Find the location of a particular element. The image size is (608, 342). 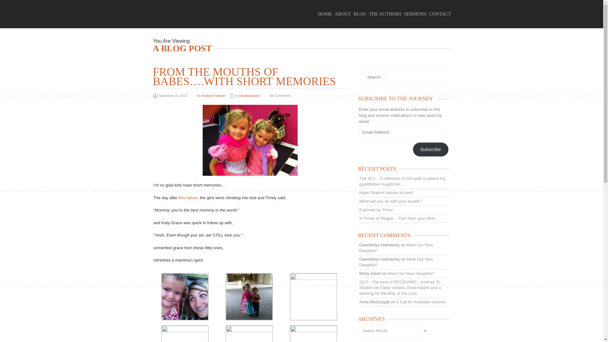

this failure is located at coordinates (188, 197).